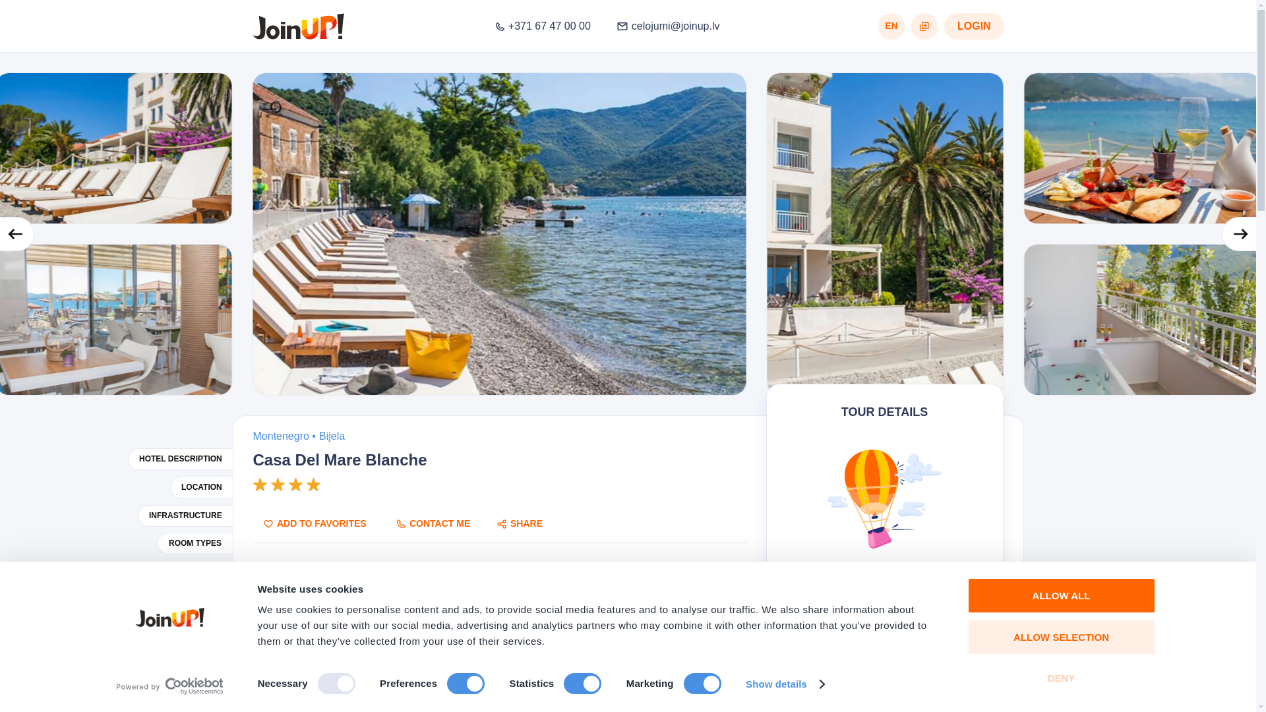 Image resolution: width=1266 pixels, height=712 pixels. What do you see at coordinates (313, 484) in the screenshot?
I see `star icon` at bounding box center [313, 484].